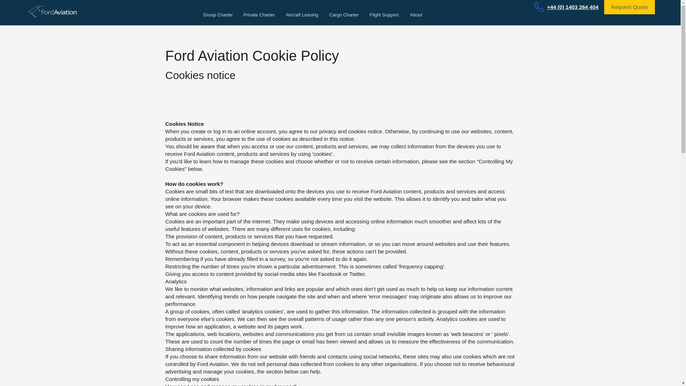  I want to click on About, so click(416, 15).